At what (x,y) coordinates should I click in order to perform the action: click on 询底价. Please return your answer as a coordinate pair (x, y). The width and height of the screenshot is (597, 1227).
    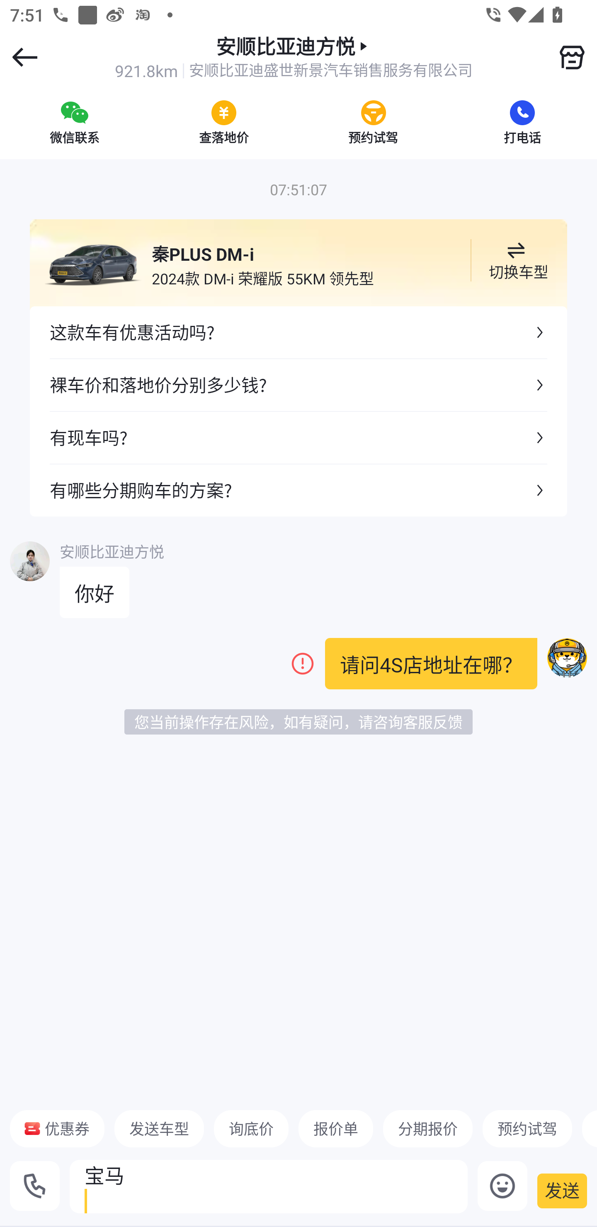
    Looking at the image, I should click on (251, 1128).